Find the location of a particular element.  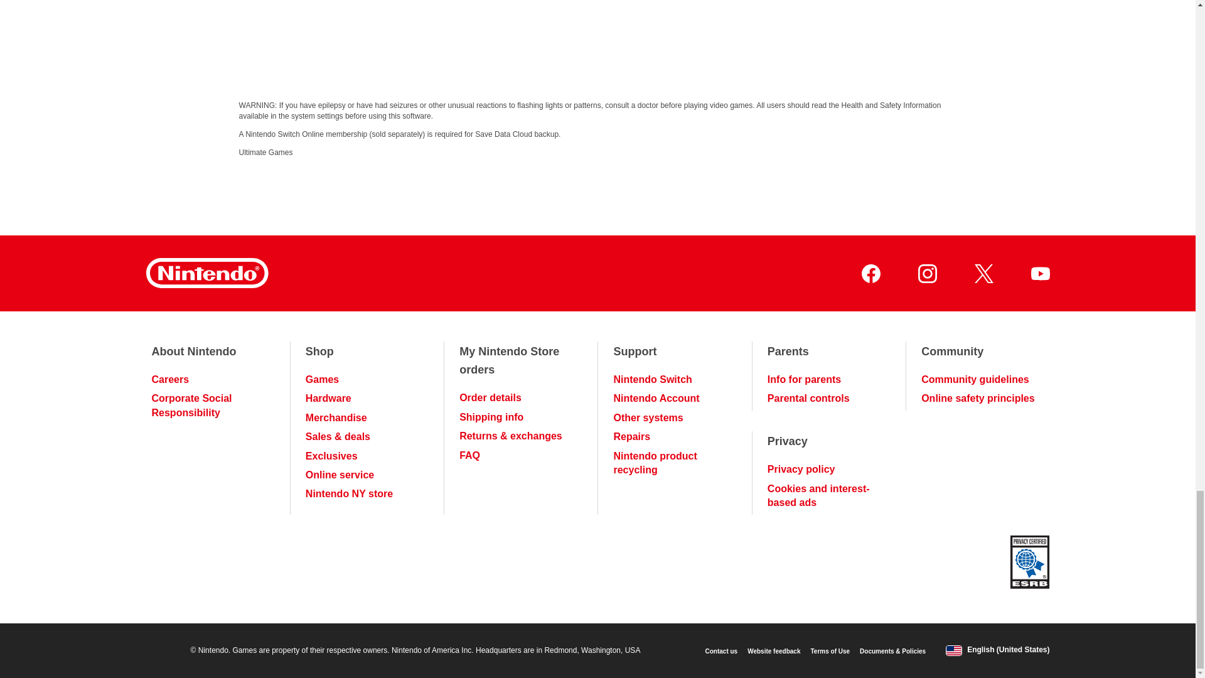

Nintendo on Instagram is located at coordinates (926, 274).